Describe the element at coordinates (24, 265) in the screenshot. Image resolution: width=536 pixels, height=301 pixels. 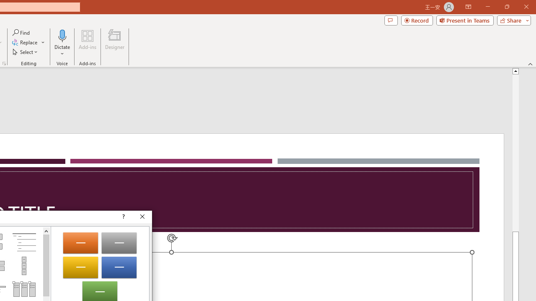
I see `Varying Width List` at that location.